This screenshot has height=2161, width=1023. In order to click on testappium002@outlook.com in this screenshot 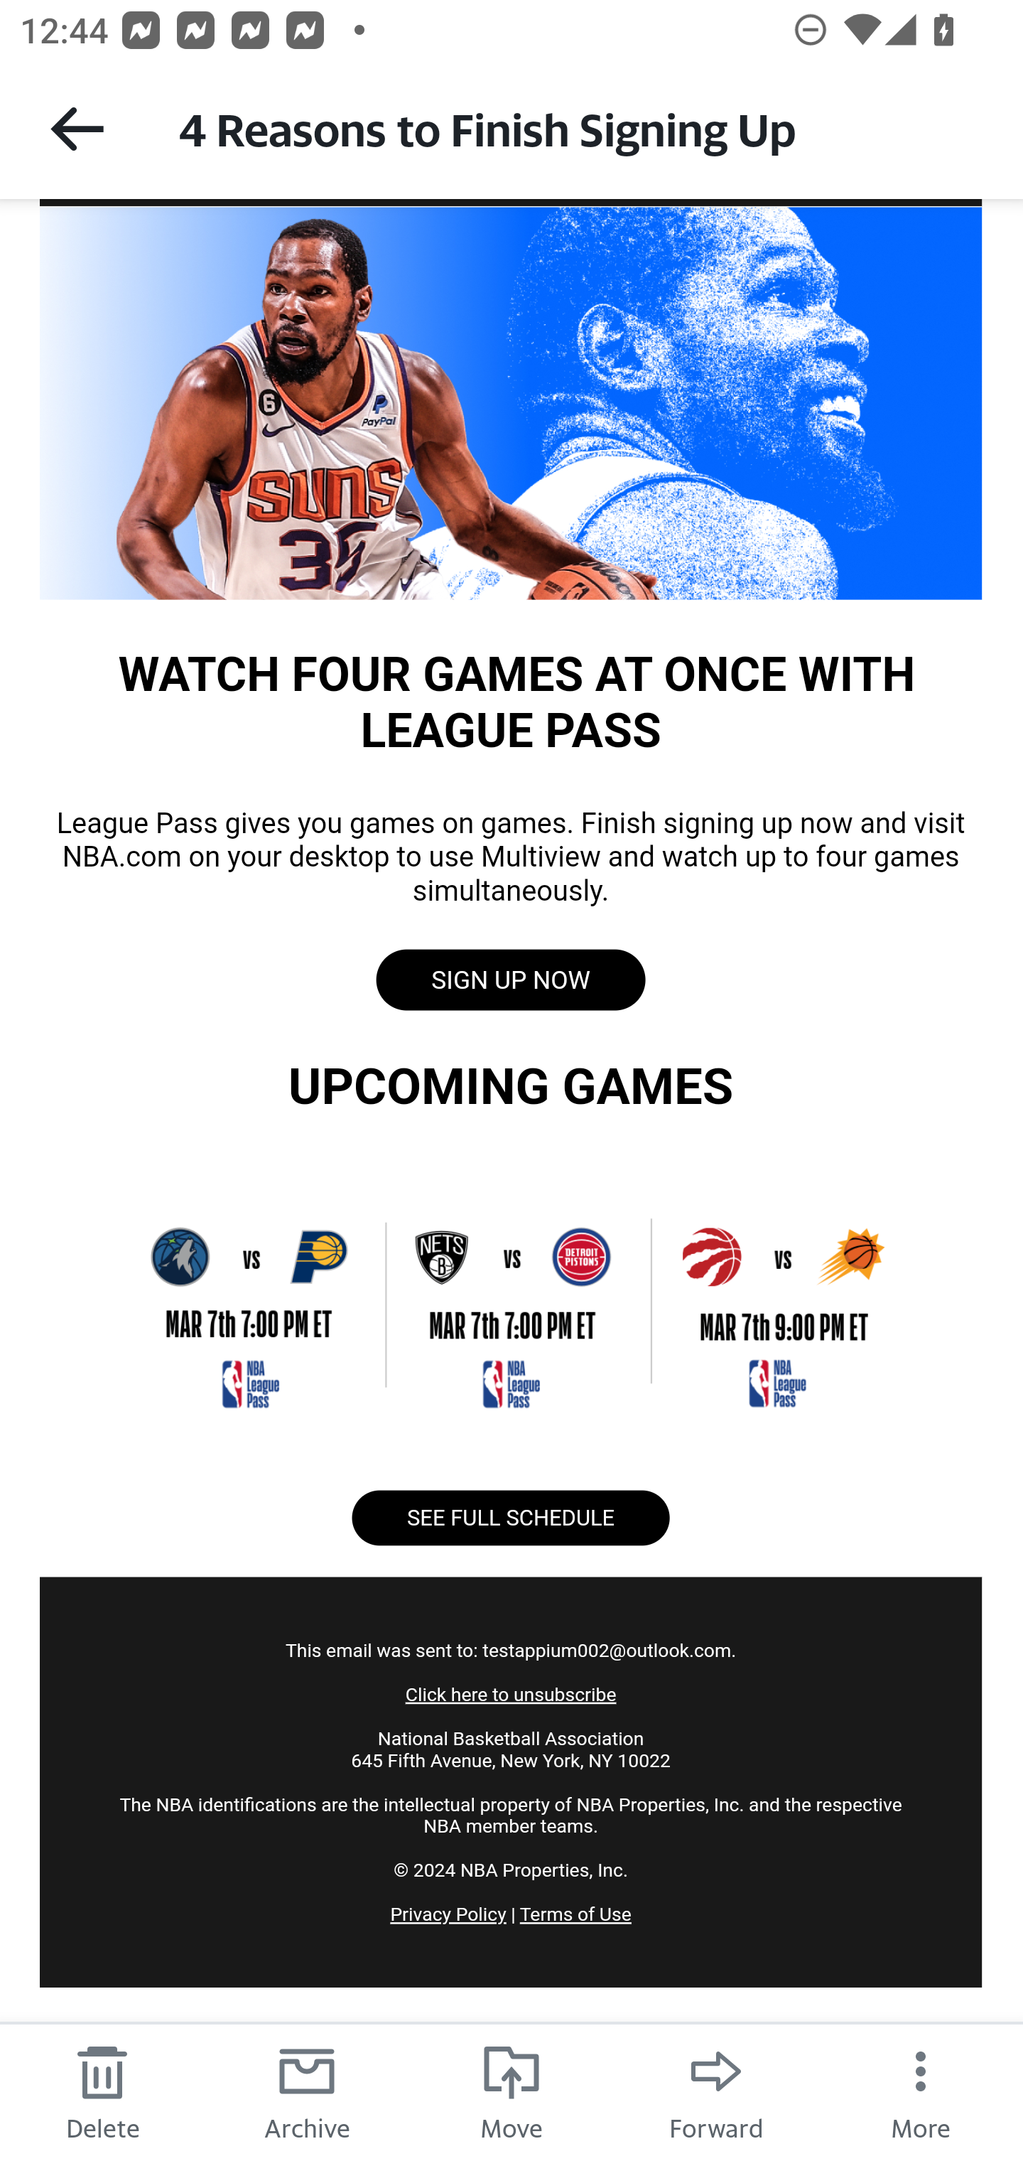, I will do `click(605, 1649)`.